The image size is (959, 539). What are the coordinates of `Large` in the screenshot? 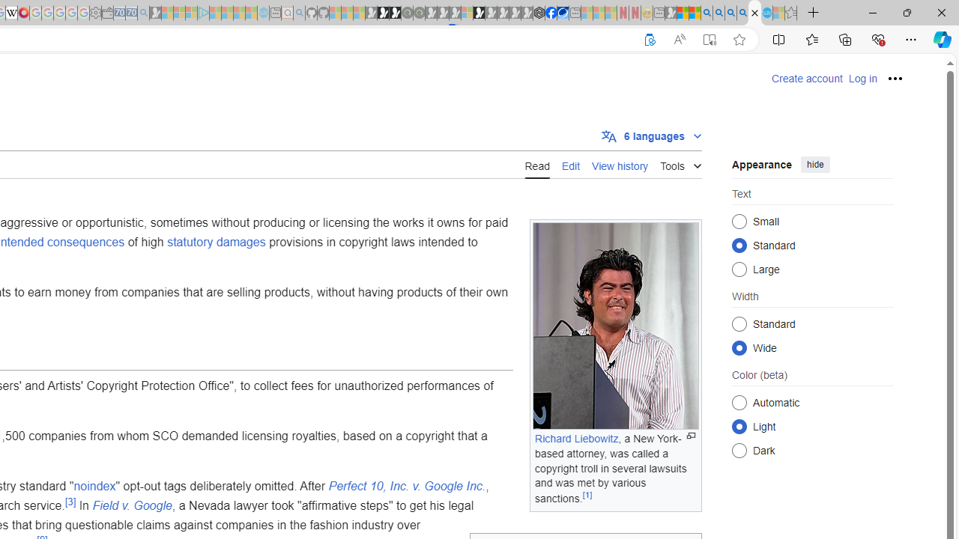 It's located at (739, 269).